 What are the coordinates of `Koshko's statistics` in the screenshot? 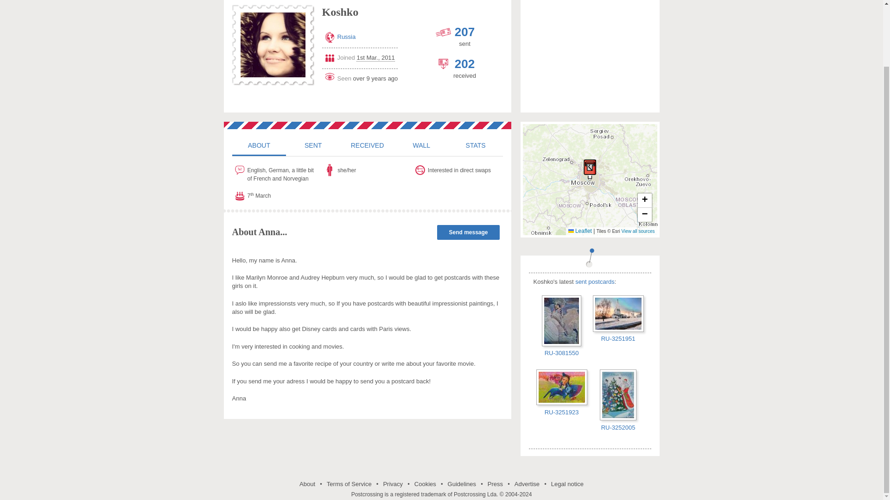 It's located at (476, 145).